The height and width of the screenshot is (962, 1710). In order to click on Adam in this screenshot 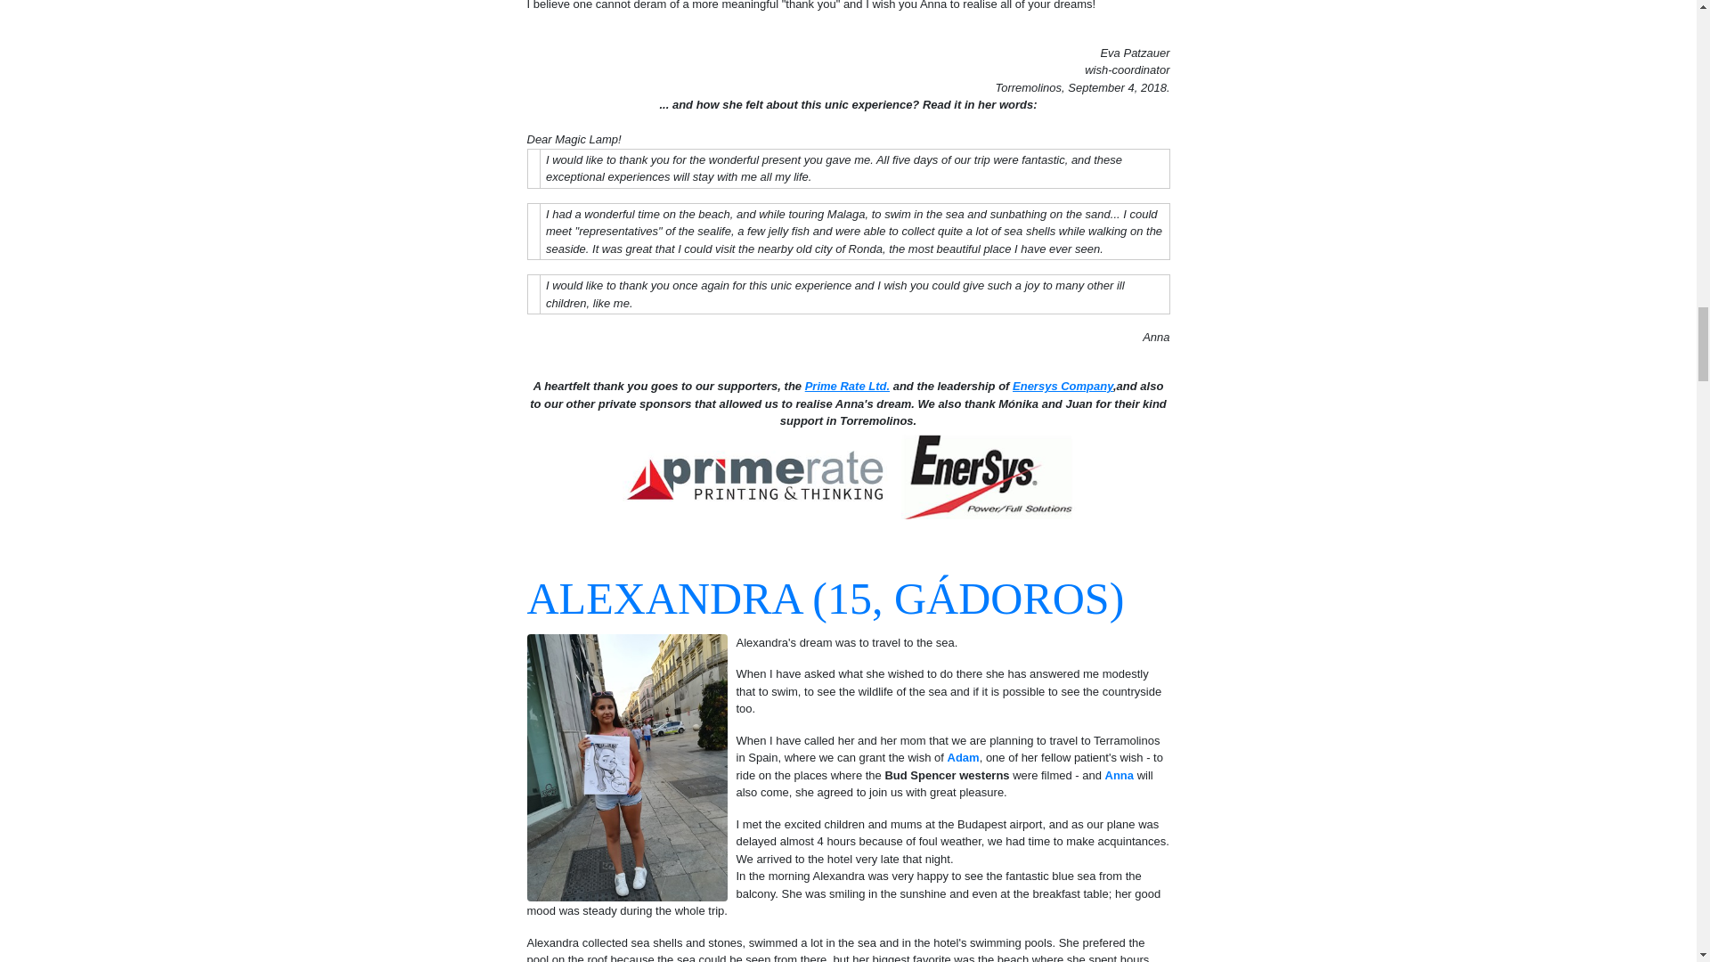, I will do `click(964, 757)`.